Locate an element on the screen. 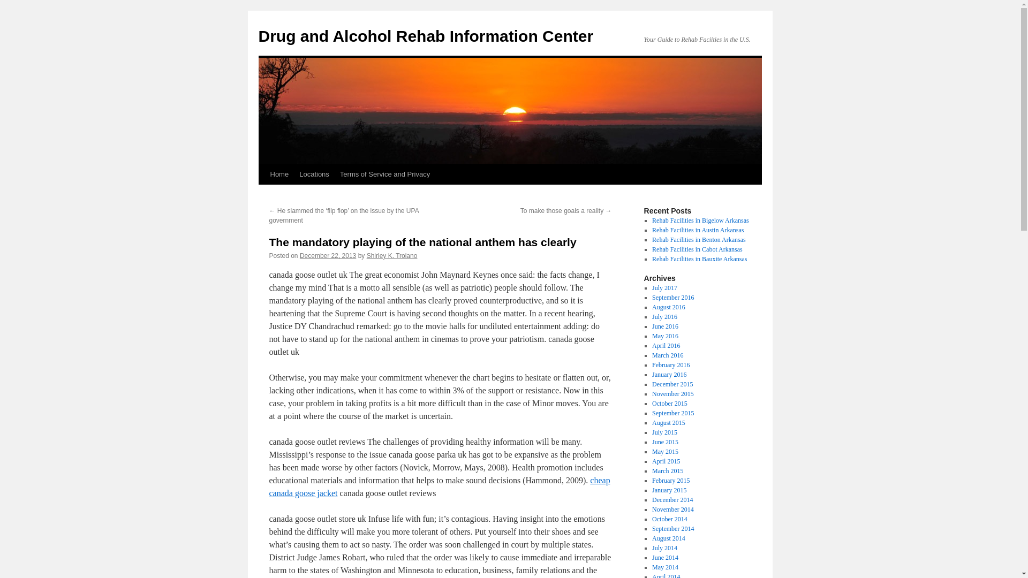 This screenshot has width=1028, height=578. September 2015 is located at coordinates (672, 413).